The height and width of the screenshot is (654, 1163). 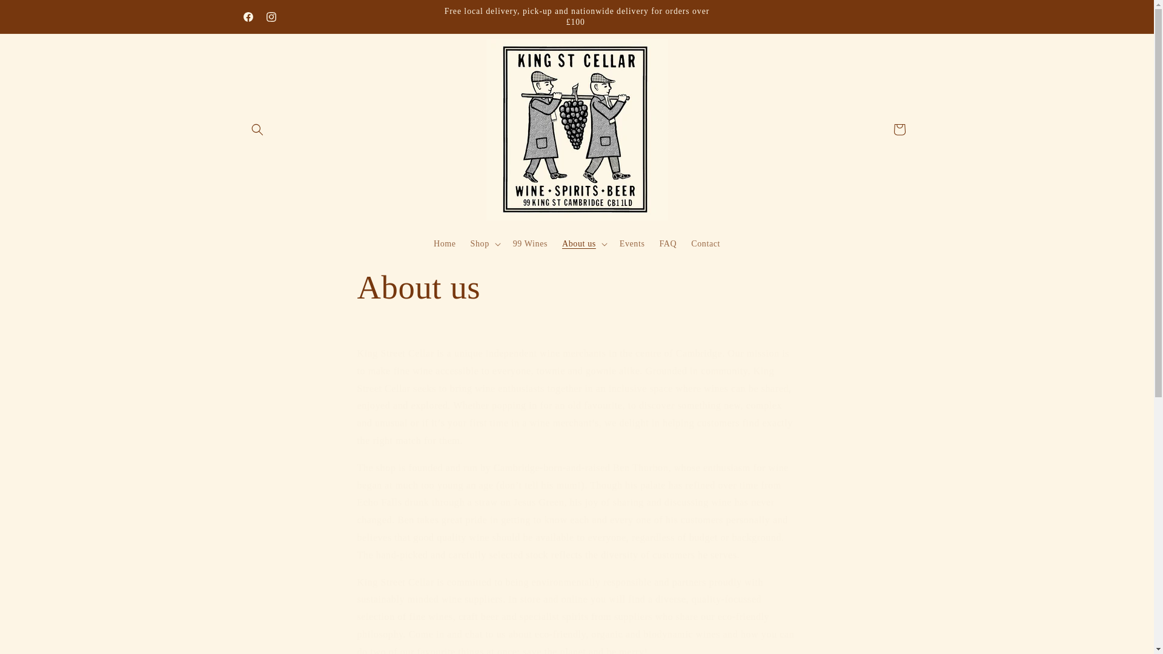 I want to click on Facebook, so click(x=247, y=17).